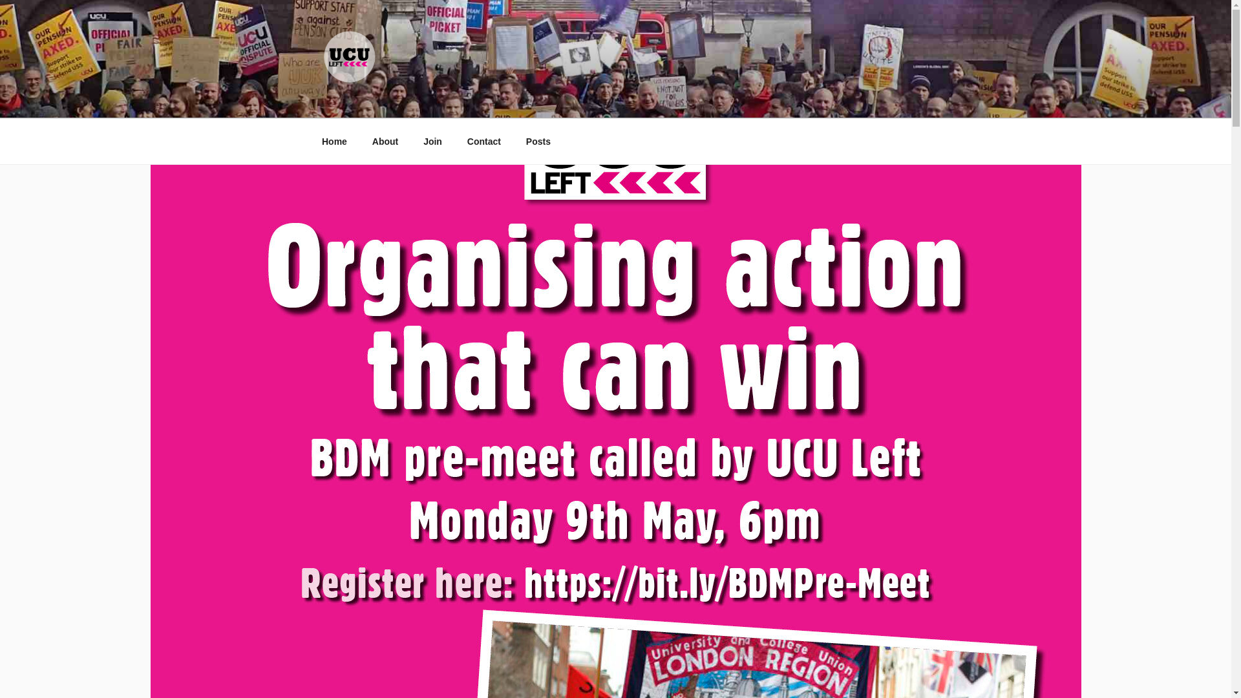  I want to click on Posts, so click(538, 141).